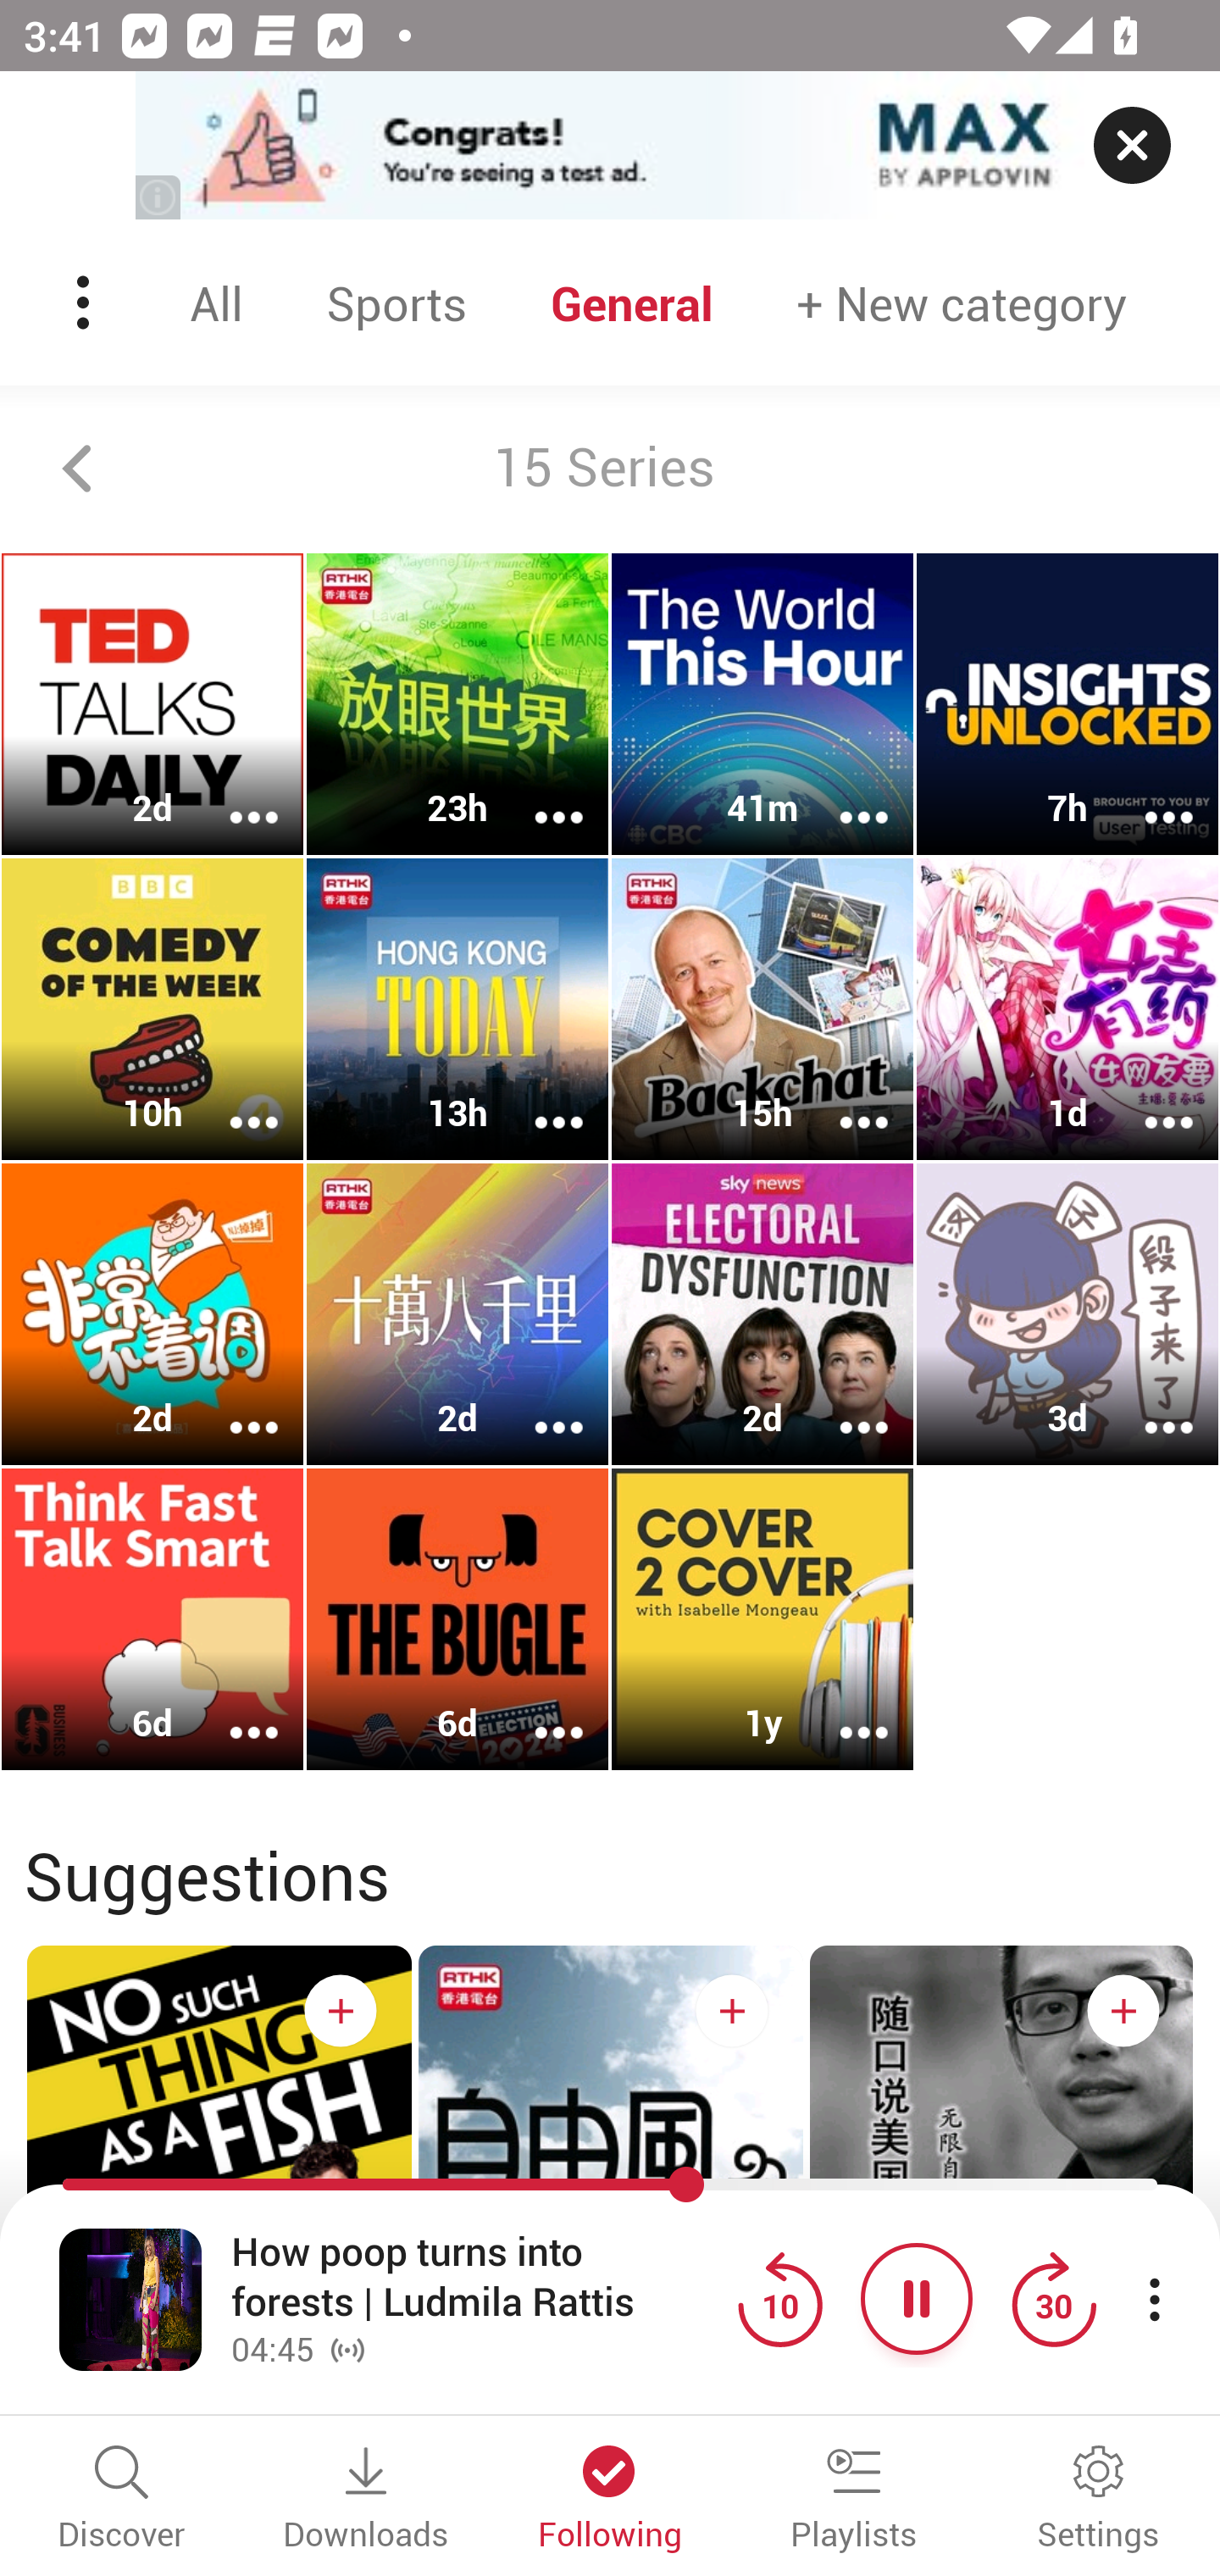 Image resolution: width=1220 pixels, height=2576 pixels. Describe the element at coordinates (1067, 704) in the screenshot. I see `Insights Unlocked 7h More options More options` at that location.